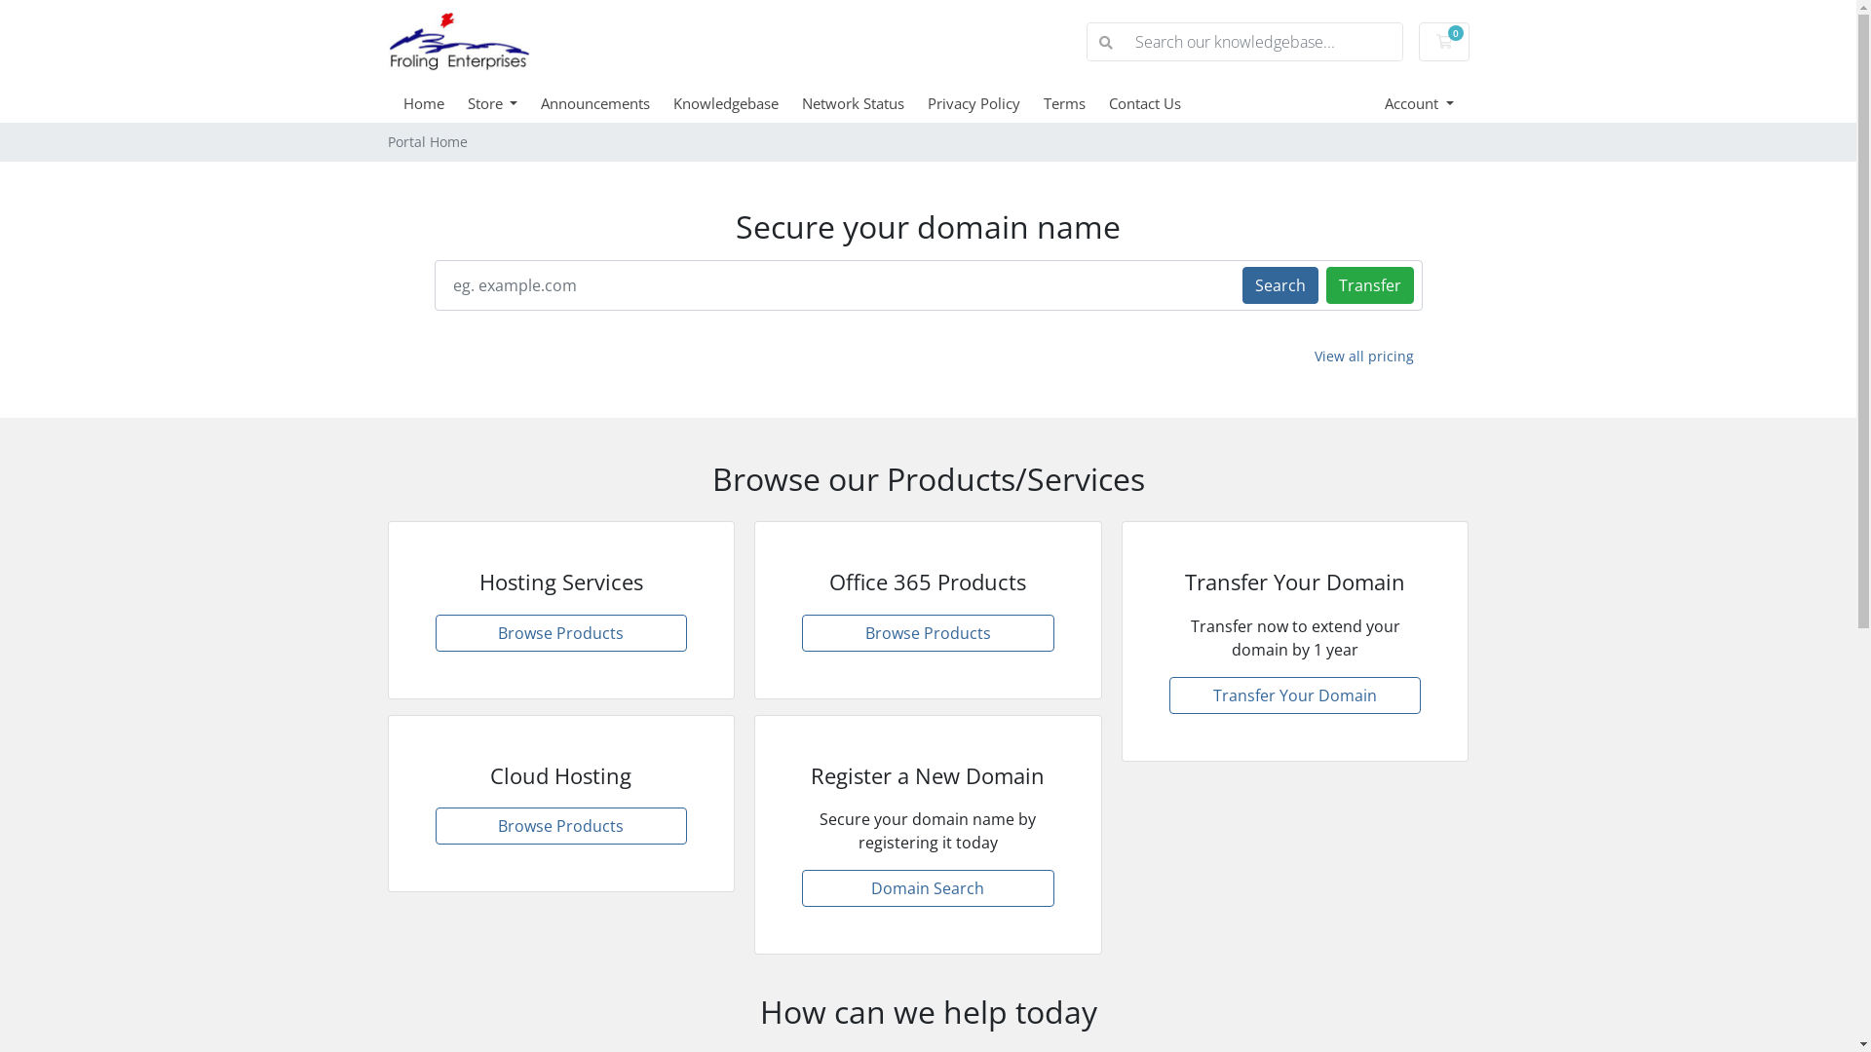  What do you see at coordinates (1444, 42) in the screenshot?
I see `0
Shopping Cart` at bounding box center [1444, 42].